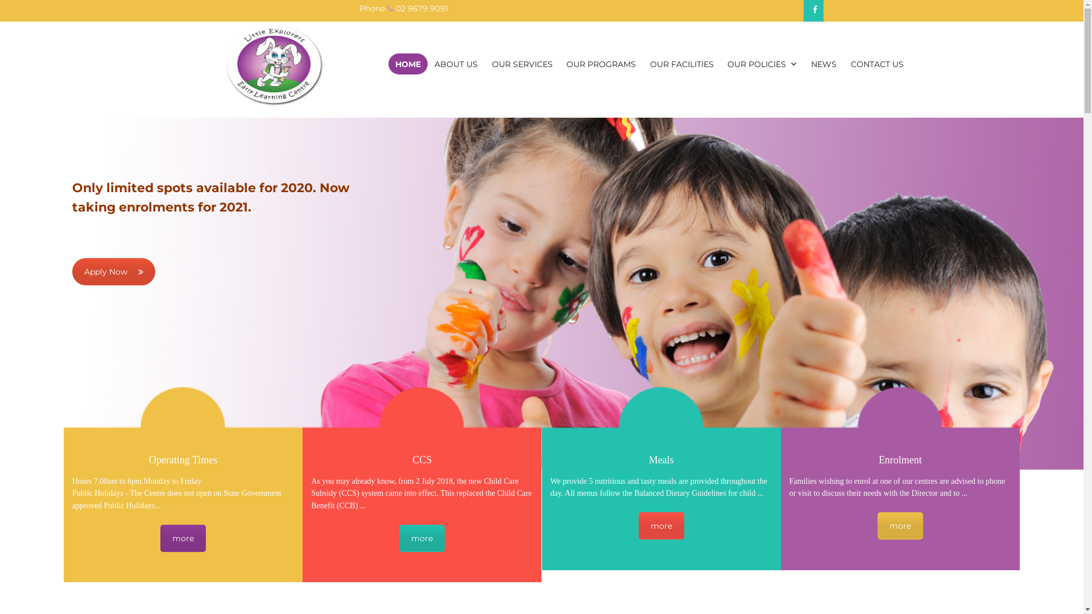  I want to click on HOME, so click(408, 64).